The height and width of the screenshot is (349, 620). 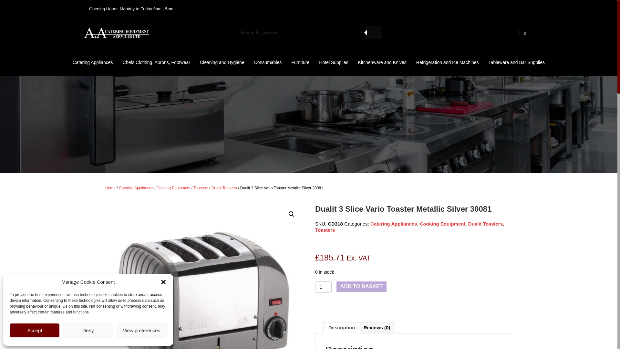 I want to click on Cooking Equipment, so click(x=173, y=188).